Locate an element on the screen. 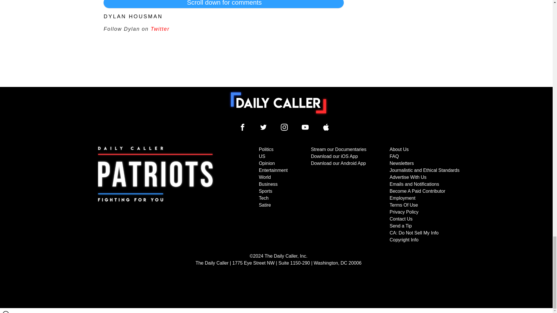 The image size is (557, 313). Daily Caller YouTube is located at coordinates (305, 127).